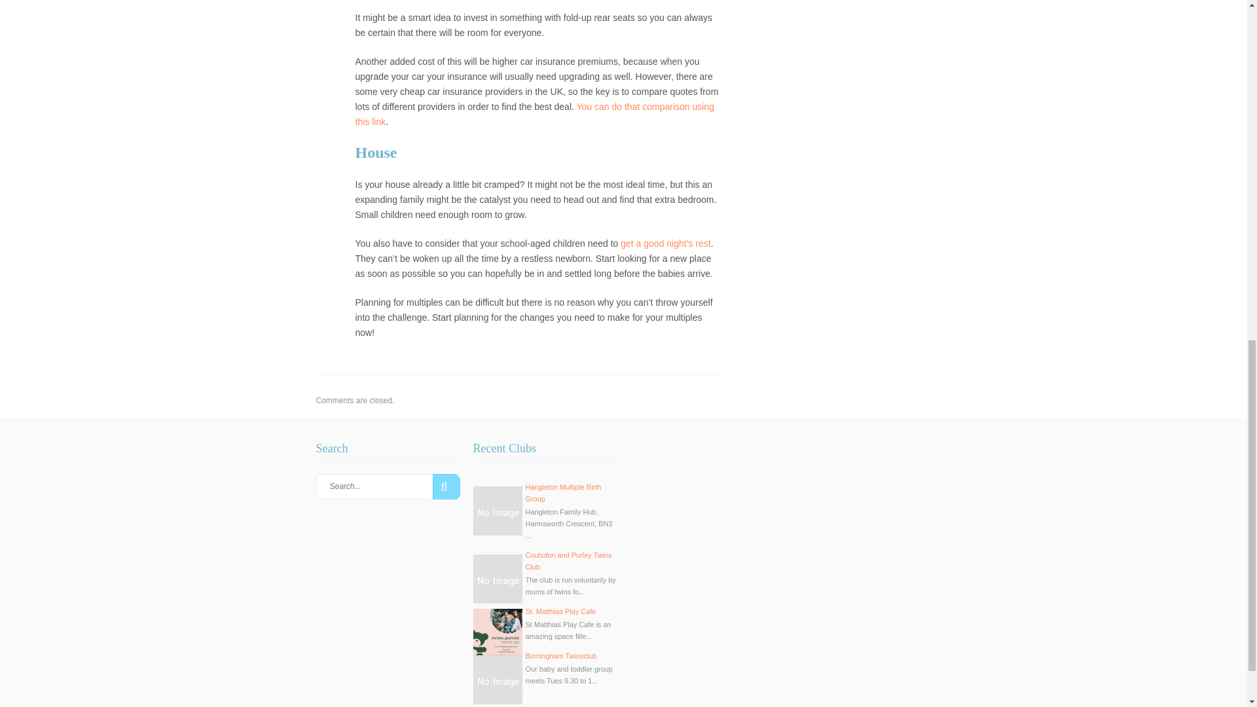 The image size is (1257, 707). Describe the element at coordinates (563, 492) in the screenshot. I see `Hangleton Multiple Birth Group` at that location.